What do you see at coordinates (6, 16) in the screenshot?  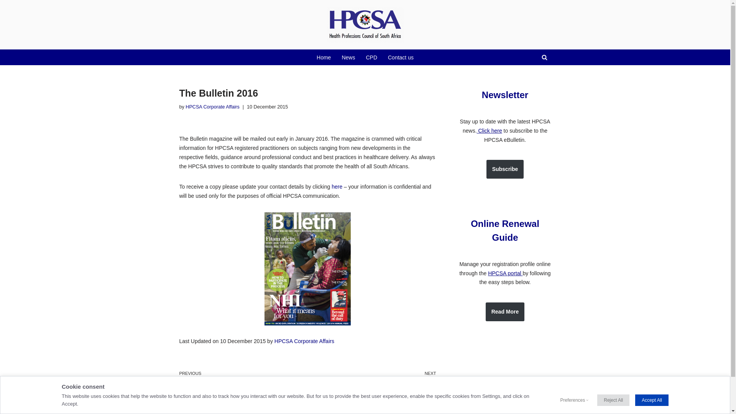 I see `Preferences` at bounding box center [6, 16].